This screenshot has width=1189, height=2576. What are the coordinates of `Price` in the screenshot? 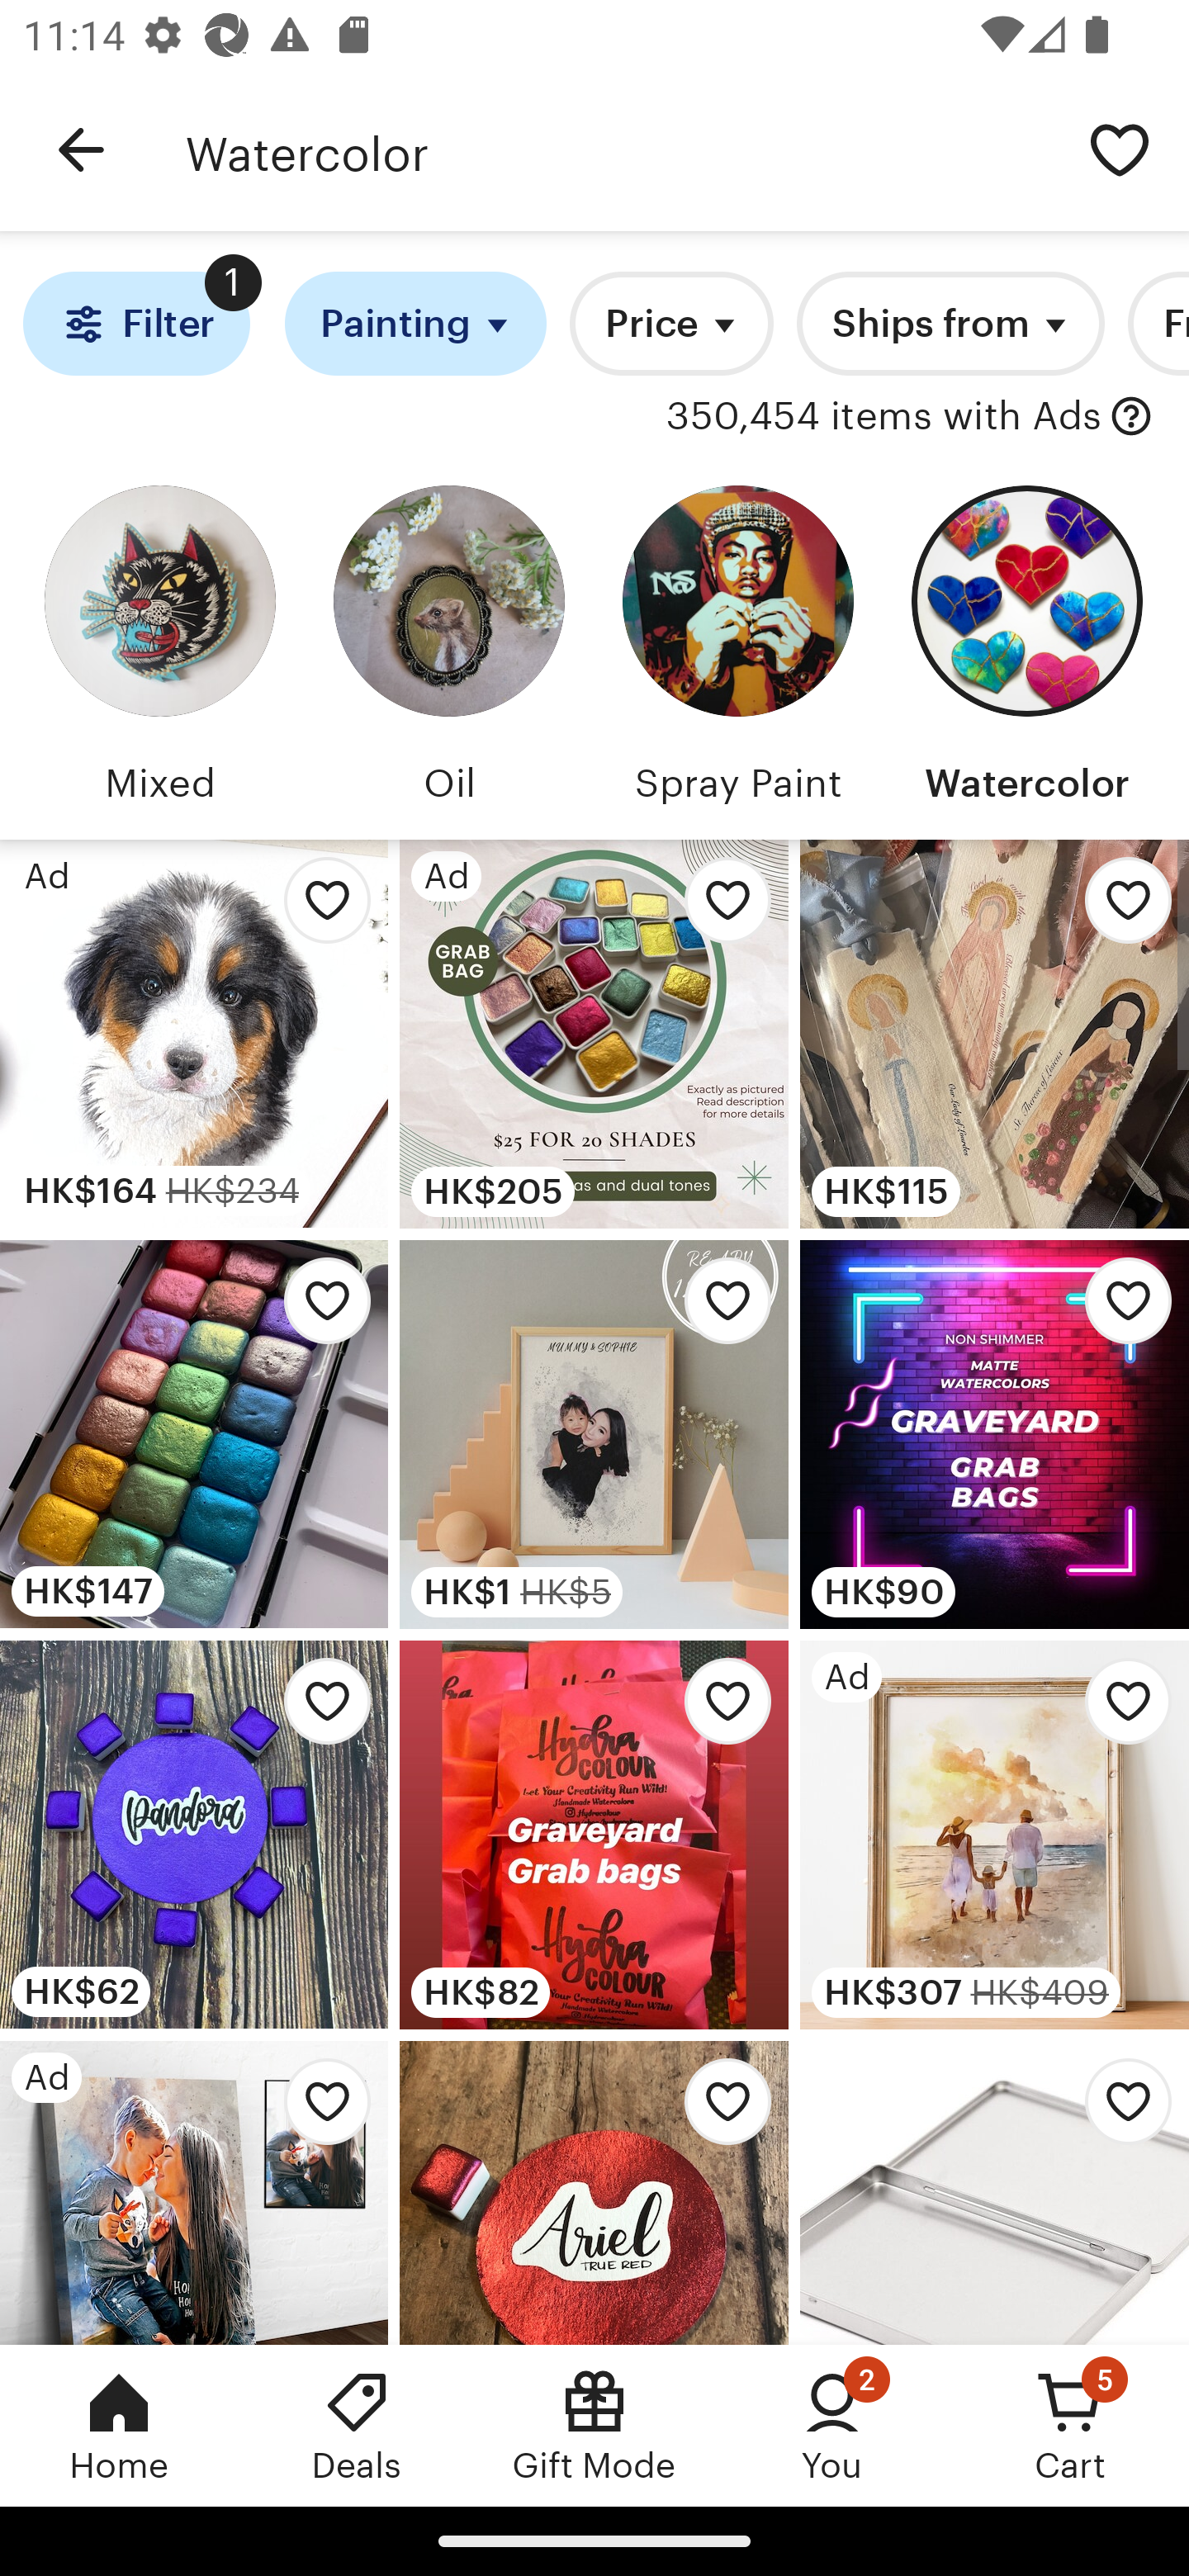 It's located at (671, 324).